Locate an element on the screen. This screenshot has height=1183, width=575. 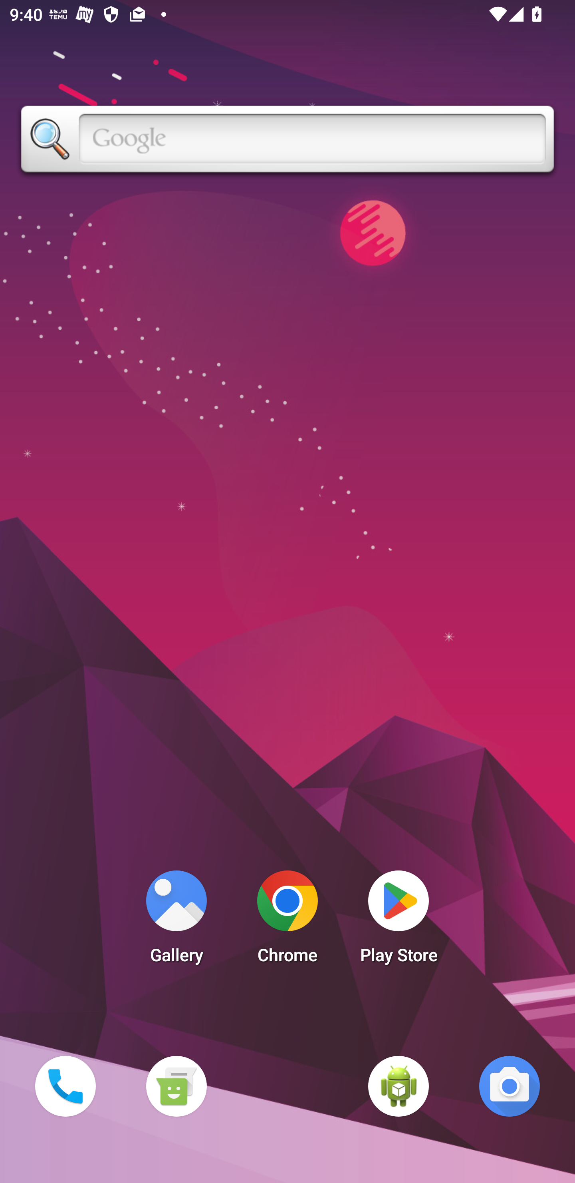
Phone is located at coordinates (65, 1086).